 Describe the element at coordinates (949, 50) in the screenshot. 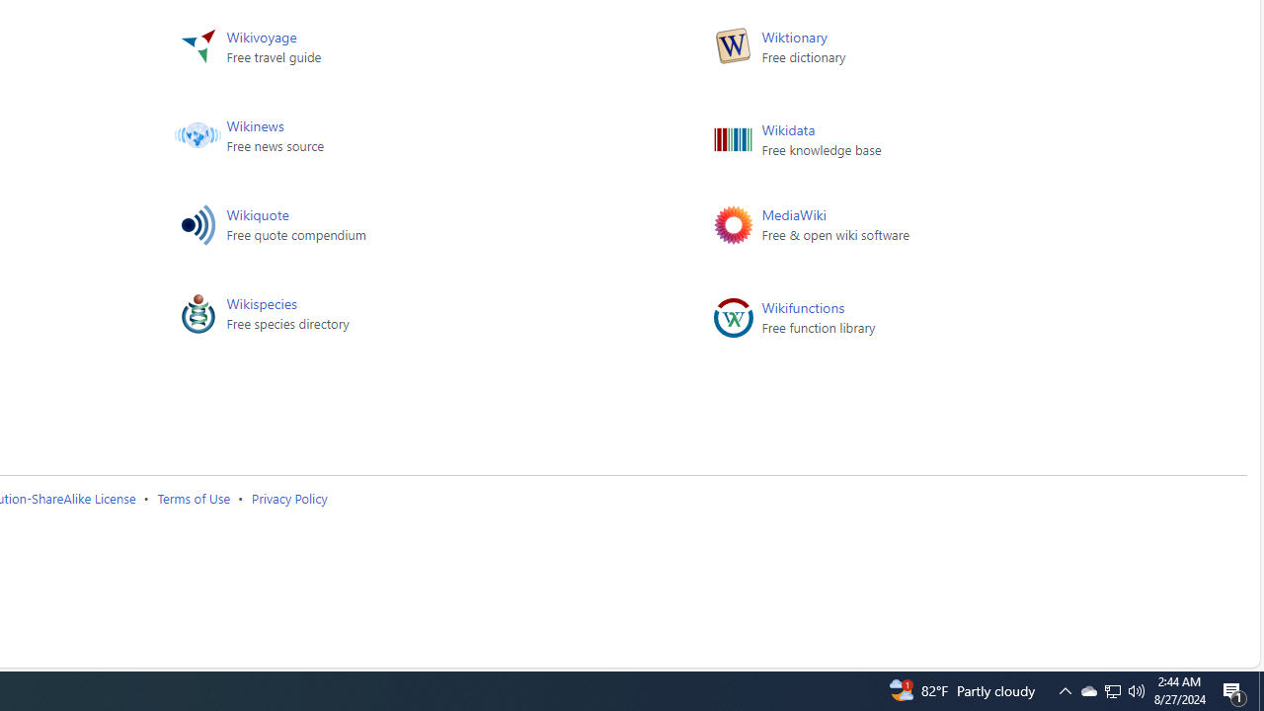

I see `Wiktionary Free dictionary` at that location.